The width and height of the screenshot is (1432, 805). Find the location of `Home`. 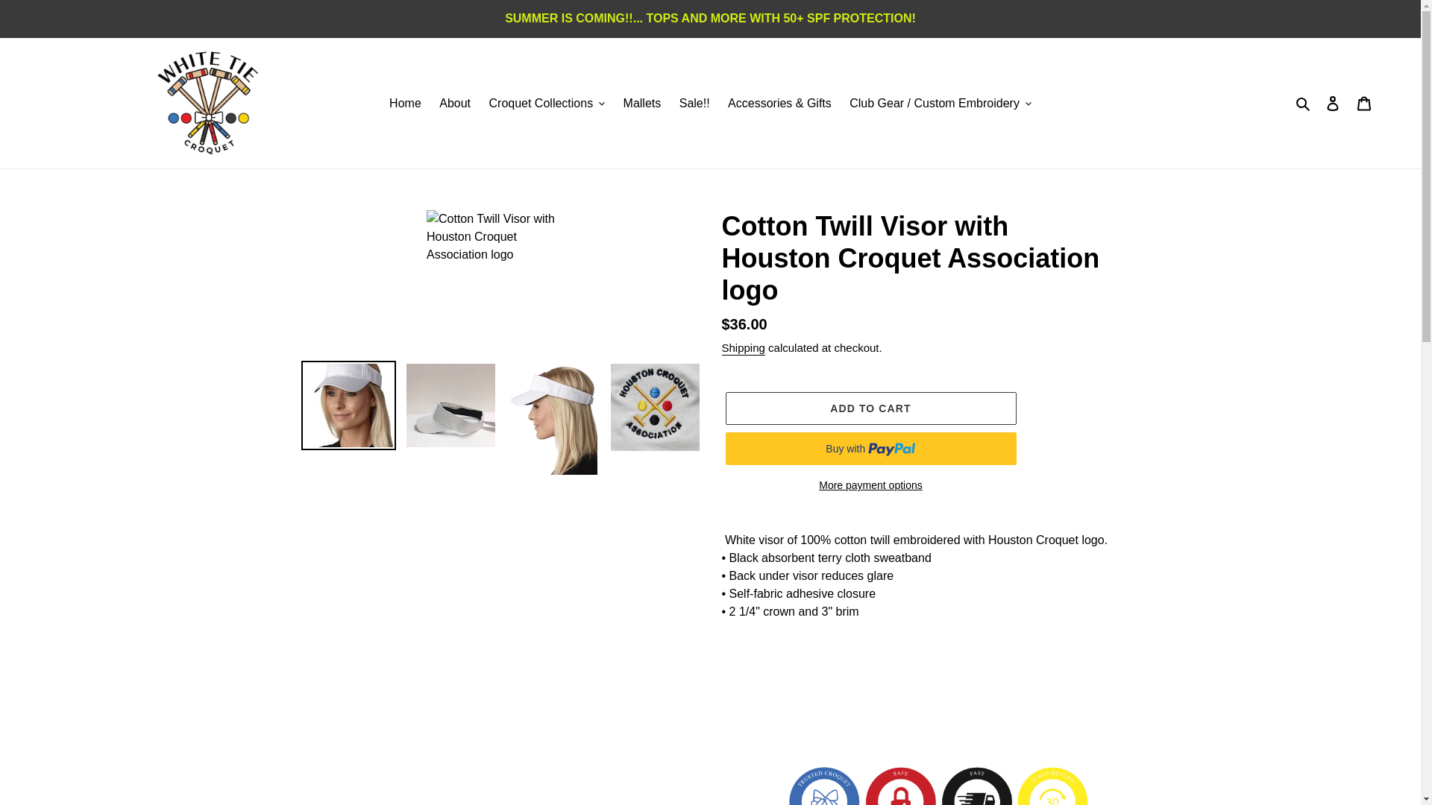

Home is located at coordinates (405, 104).